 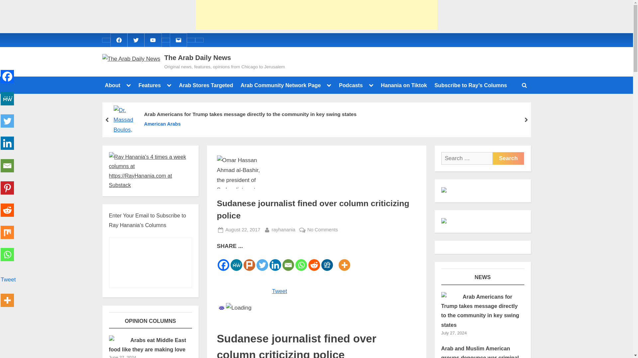 What do you see at coordinates (169, 85) in the screenshot?
I see `Toggle sub-menu` at bounding box center [169, 85].